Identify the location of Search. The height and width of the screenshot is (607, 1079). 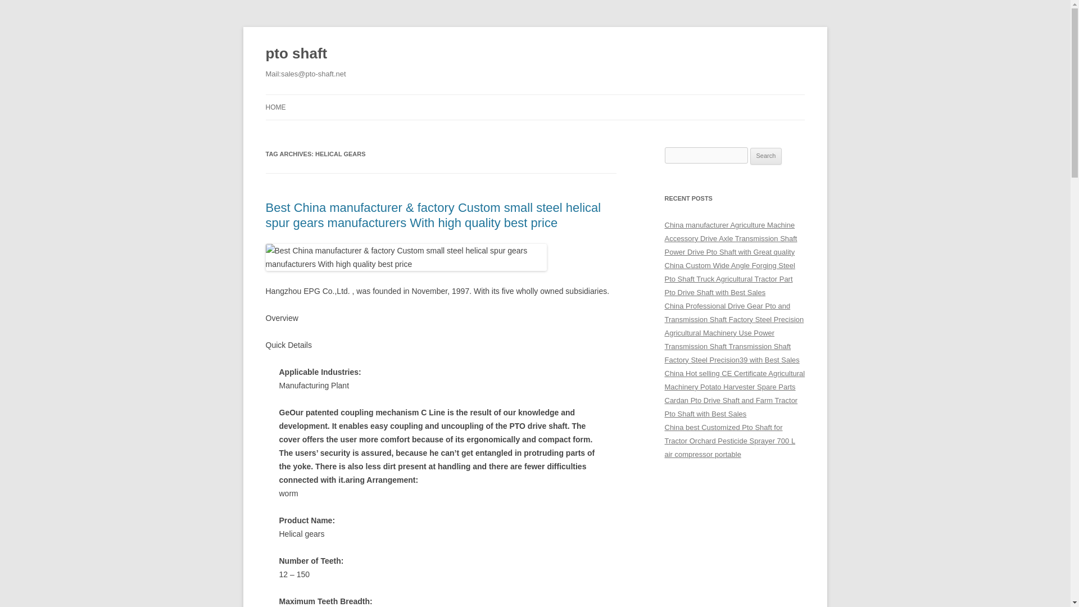
(766, 156).